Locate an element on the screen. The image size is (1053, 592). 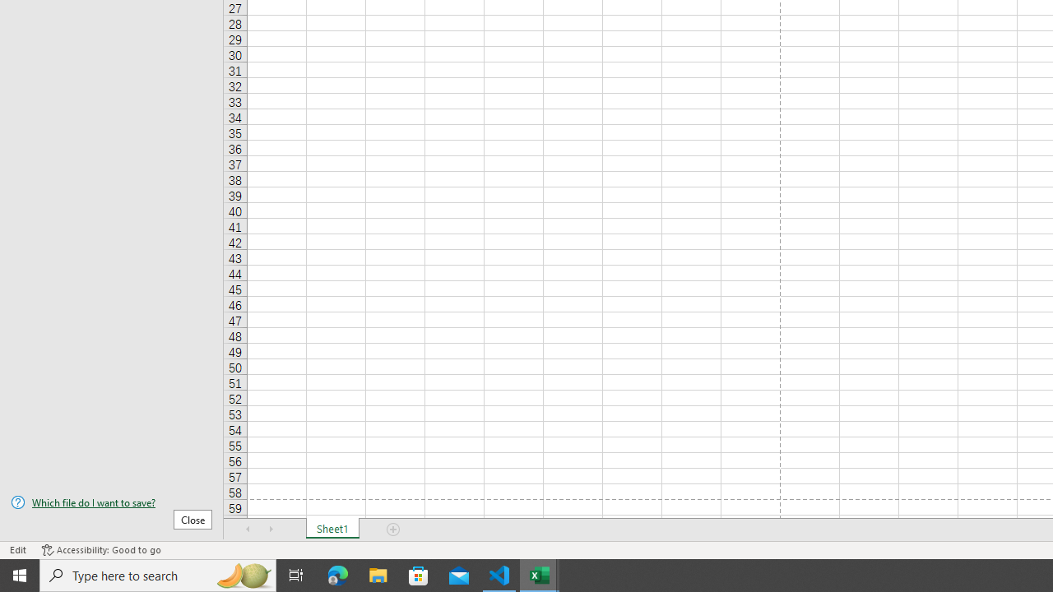
Close is located at coordinates (193, 519).